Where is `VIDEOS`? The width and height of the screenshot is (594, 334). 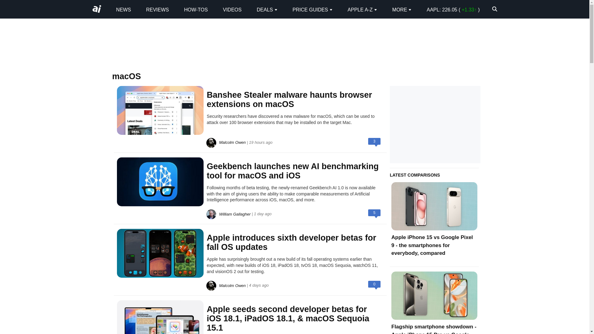
VIDEOS is located at coordinates (232, 9).